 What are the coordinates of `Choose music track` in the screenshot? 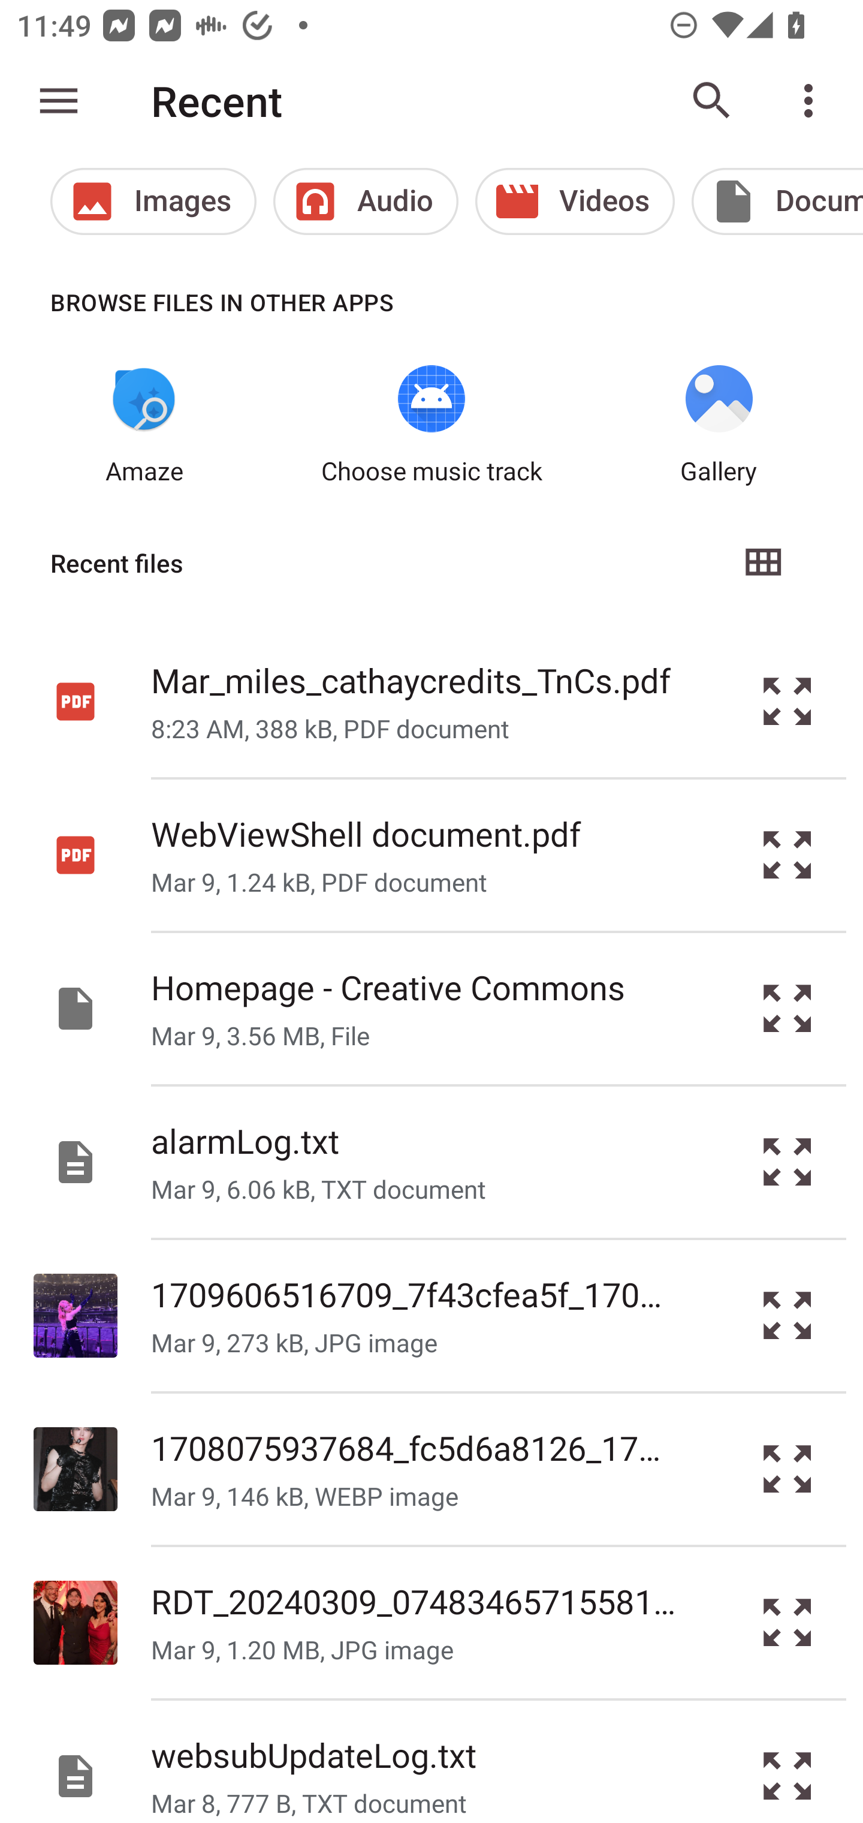 It's located at (431, 425).